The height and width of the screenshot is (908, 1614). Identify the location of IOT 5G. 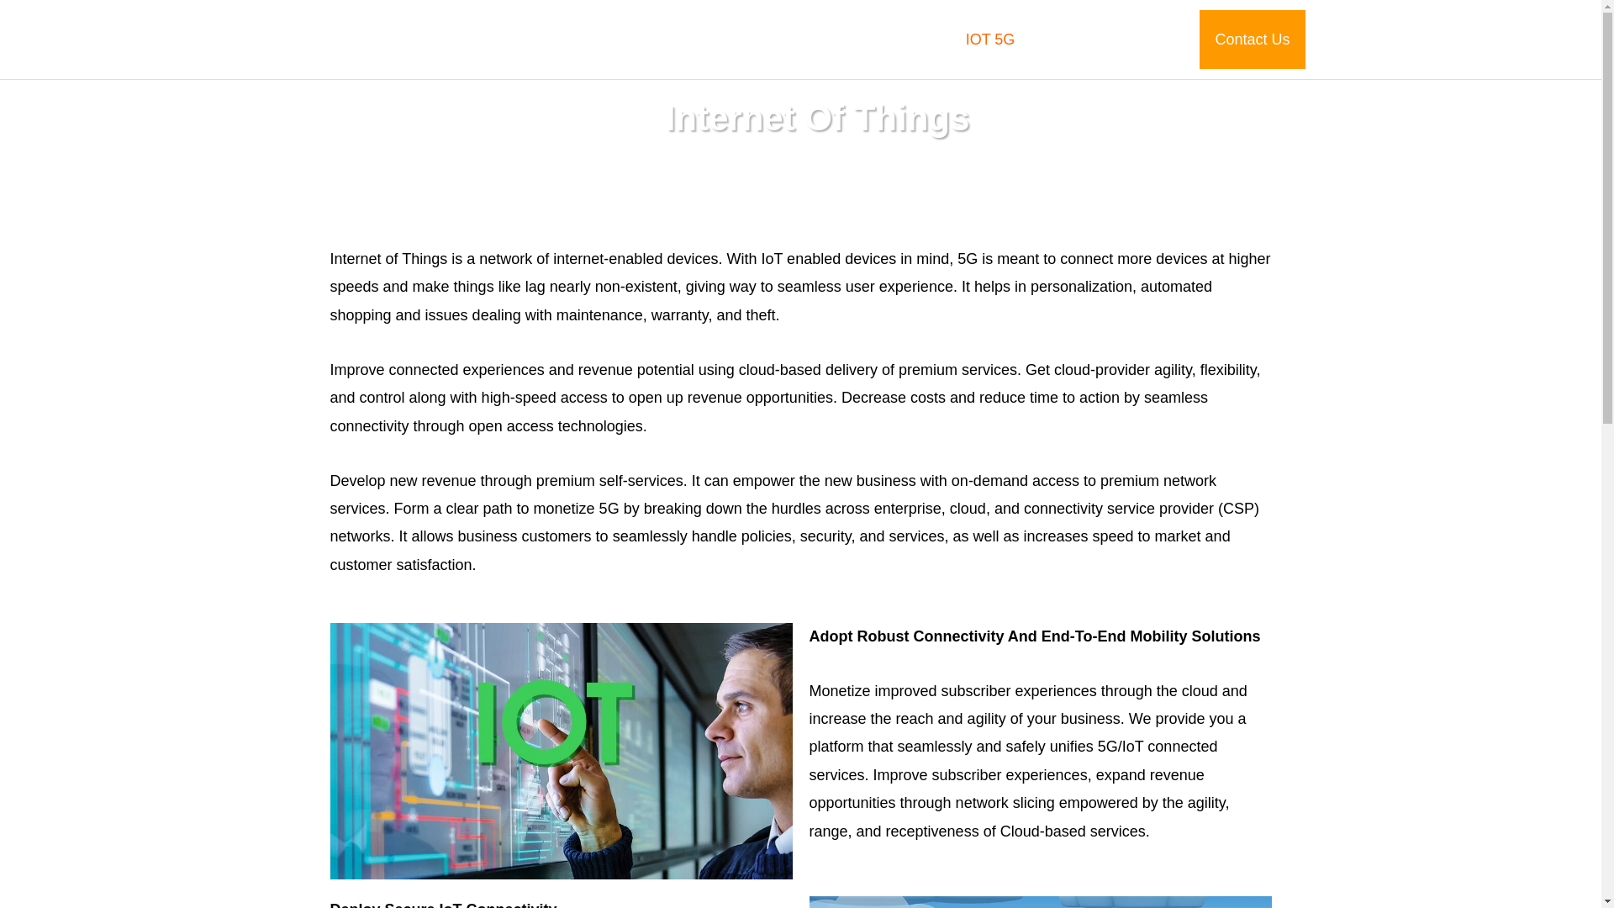
(990, 39).